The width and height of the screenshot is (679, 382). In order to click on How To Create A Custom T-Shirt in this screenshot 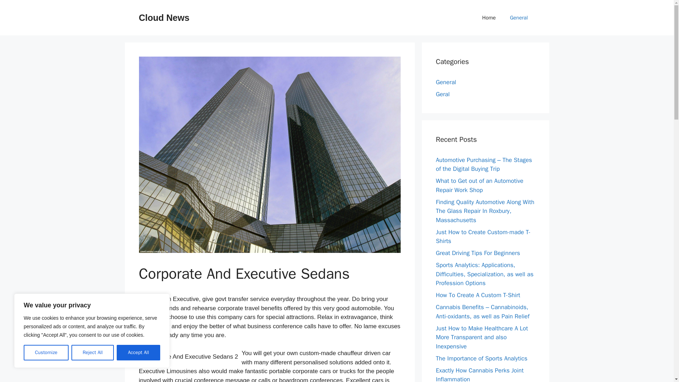, I will do `click(478, 295)`.